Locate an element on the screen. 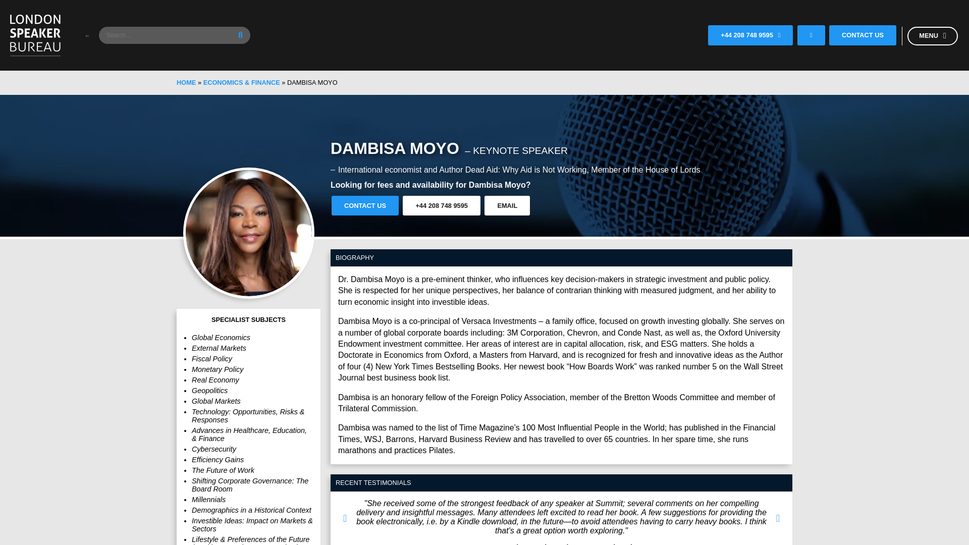 This screenshot has height=545, width=969. Next is located at coordinates (778, 522).